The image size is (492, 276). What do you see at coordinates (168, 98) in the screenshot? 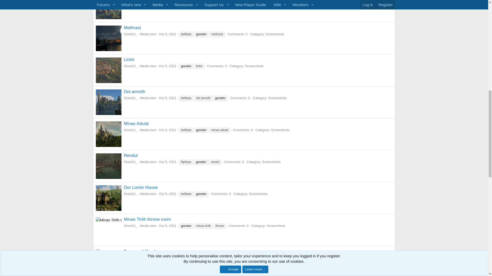
I see `Oct 5, 2021 at 4:19 PM` at bounding box center [168, 98].